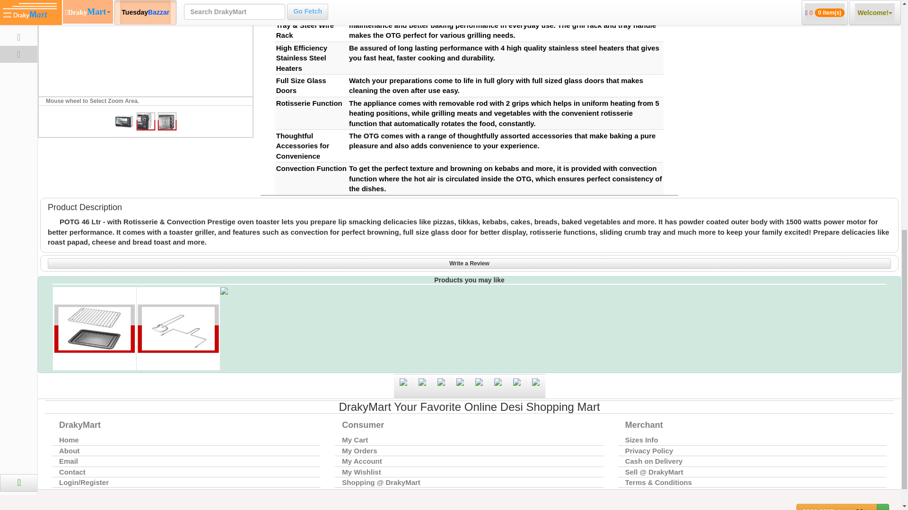 This screenshot has height=510, width=908. Describe the element at coordinates (469, 263) in the screenshot. I see `Write a Review` at that location.